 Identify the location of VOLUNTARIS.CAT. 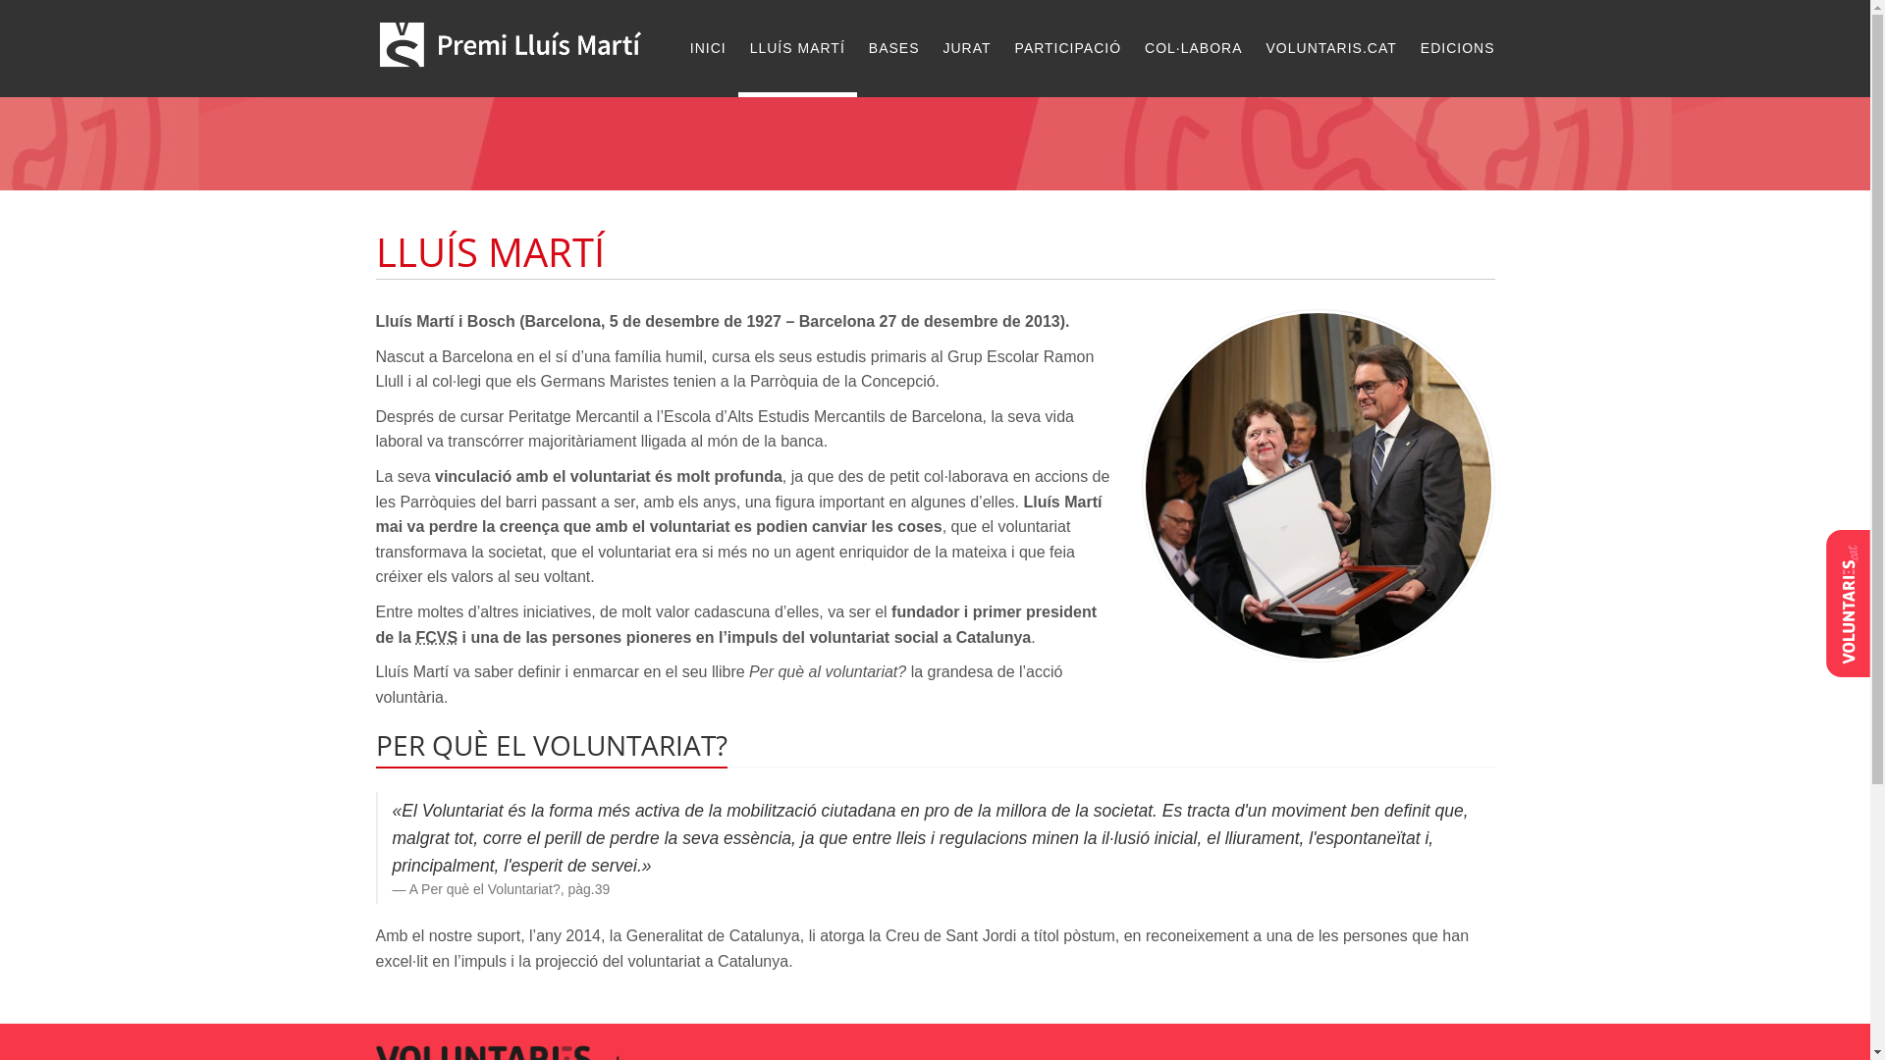
(1331, 46).